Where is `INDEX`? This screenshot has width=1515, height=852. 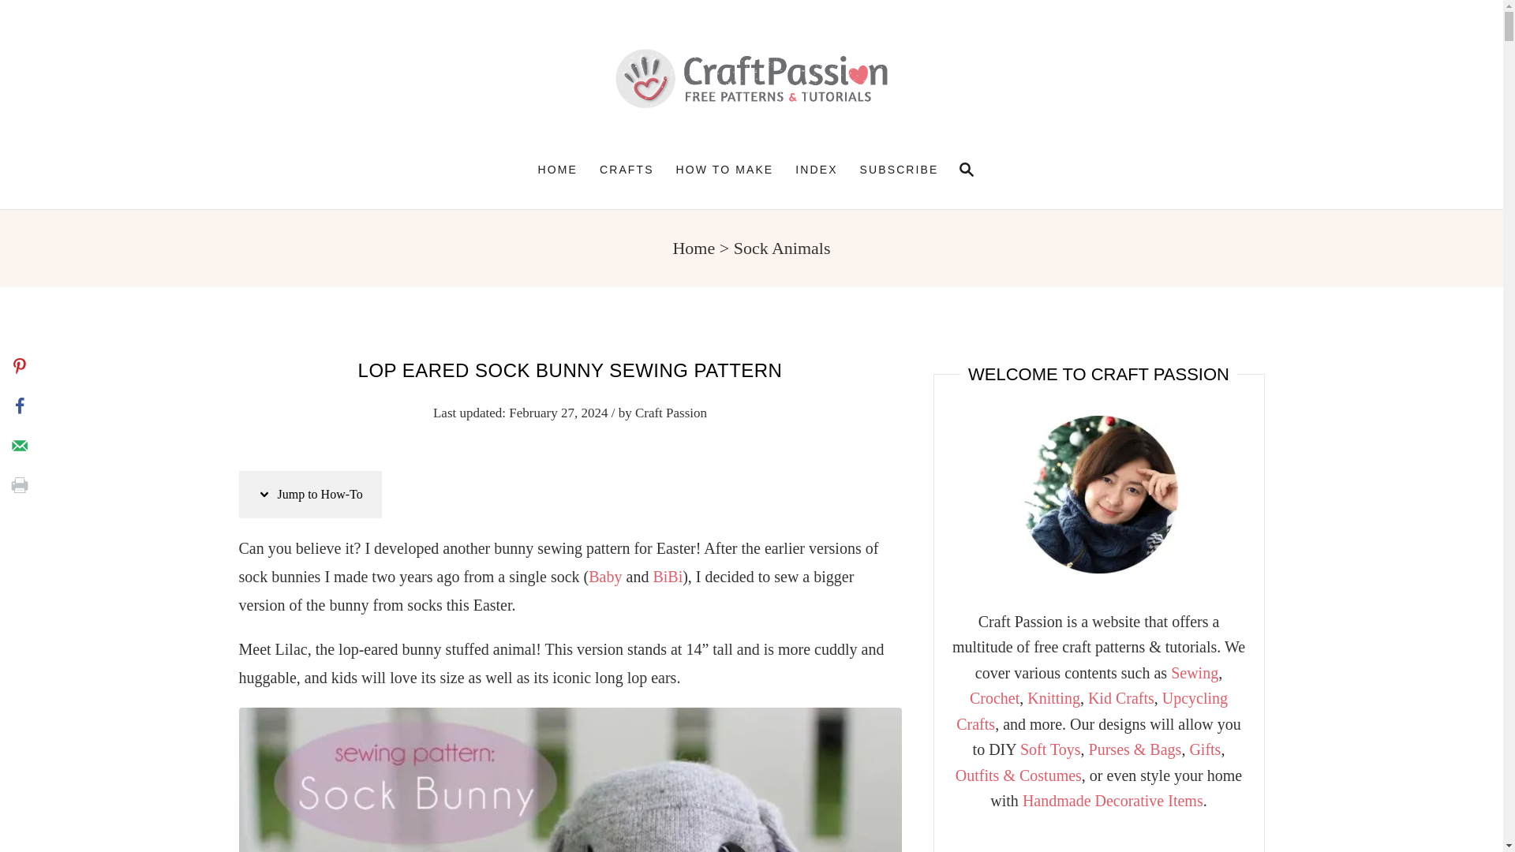
INDEX is located at coordinates (816, 169).